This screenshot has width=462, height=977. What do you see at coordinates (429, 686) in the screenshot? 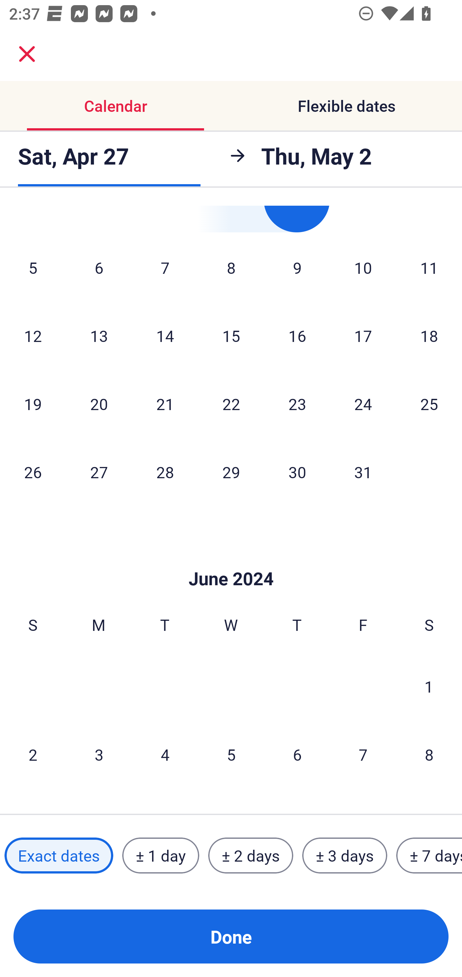
I see `1 Saturday, June 1, 2024` at bounding box center [429, 686].